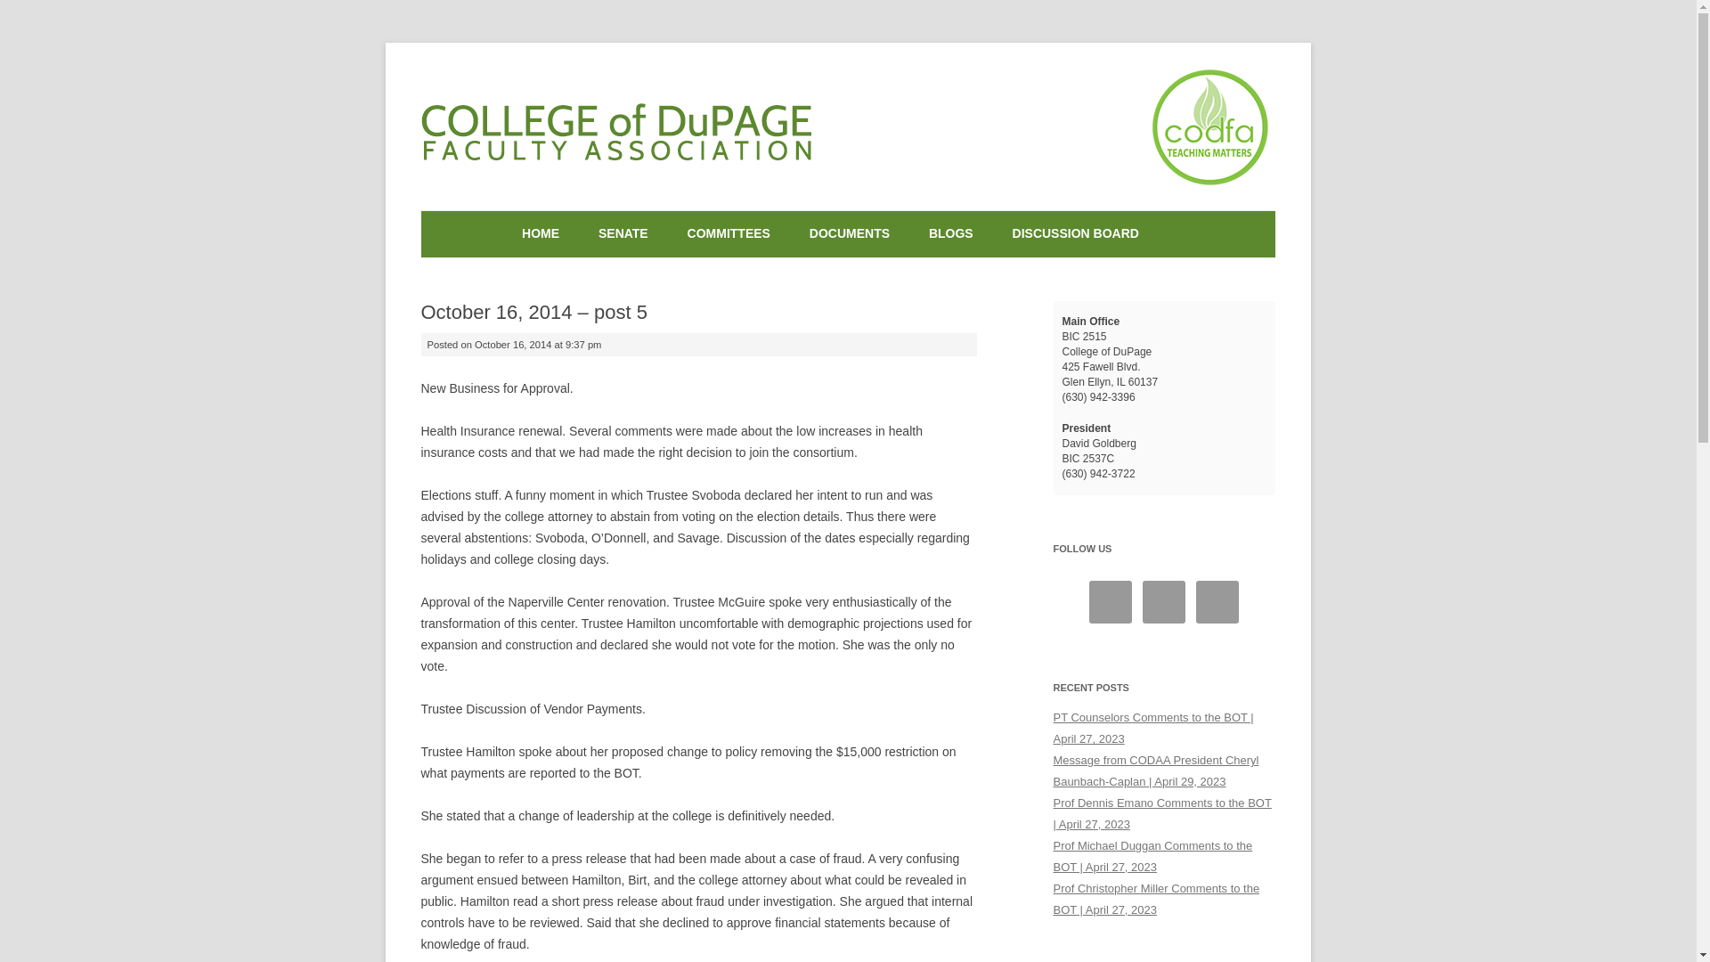 This screenshot has width=1710, height=962. Describe the element at coordinates (729, 233) in the screenshot. I see `COMMITTEES` at that location.